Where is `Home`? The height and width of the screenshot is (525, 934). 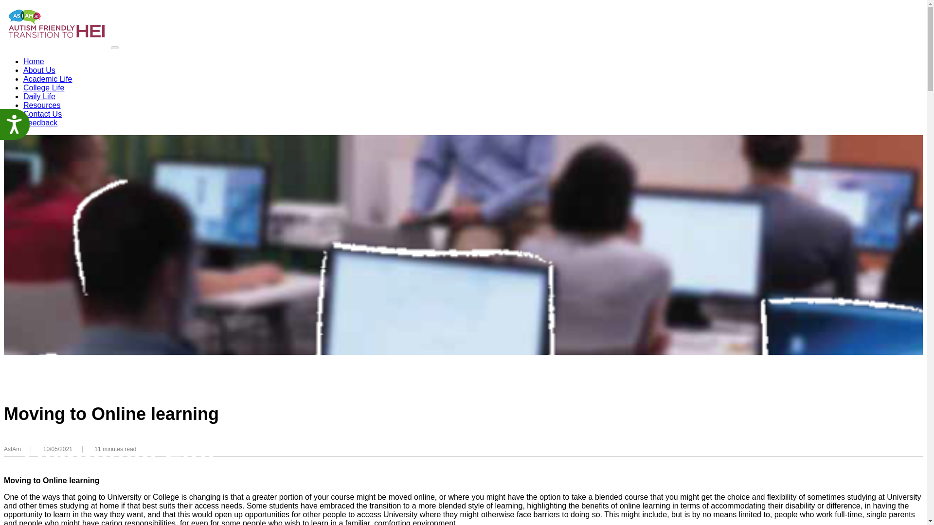 Home is located at coordinates (34, 61).